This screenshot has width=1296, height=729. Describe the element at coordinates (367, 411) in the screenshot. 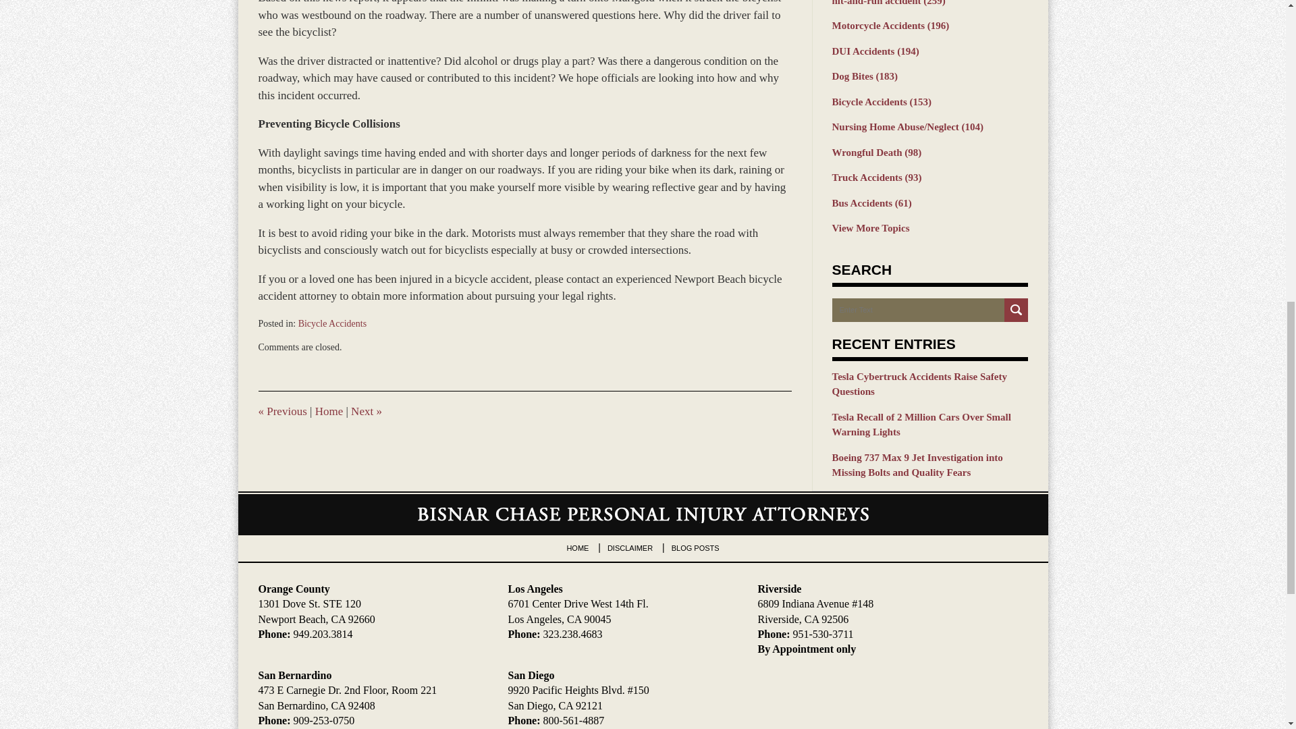

I see `Fatal La Habra Hit-and-Run Crash` at that location.